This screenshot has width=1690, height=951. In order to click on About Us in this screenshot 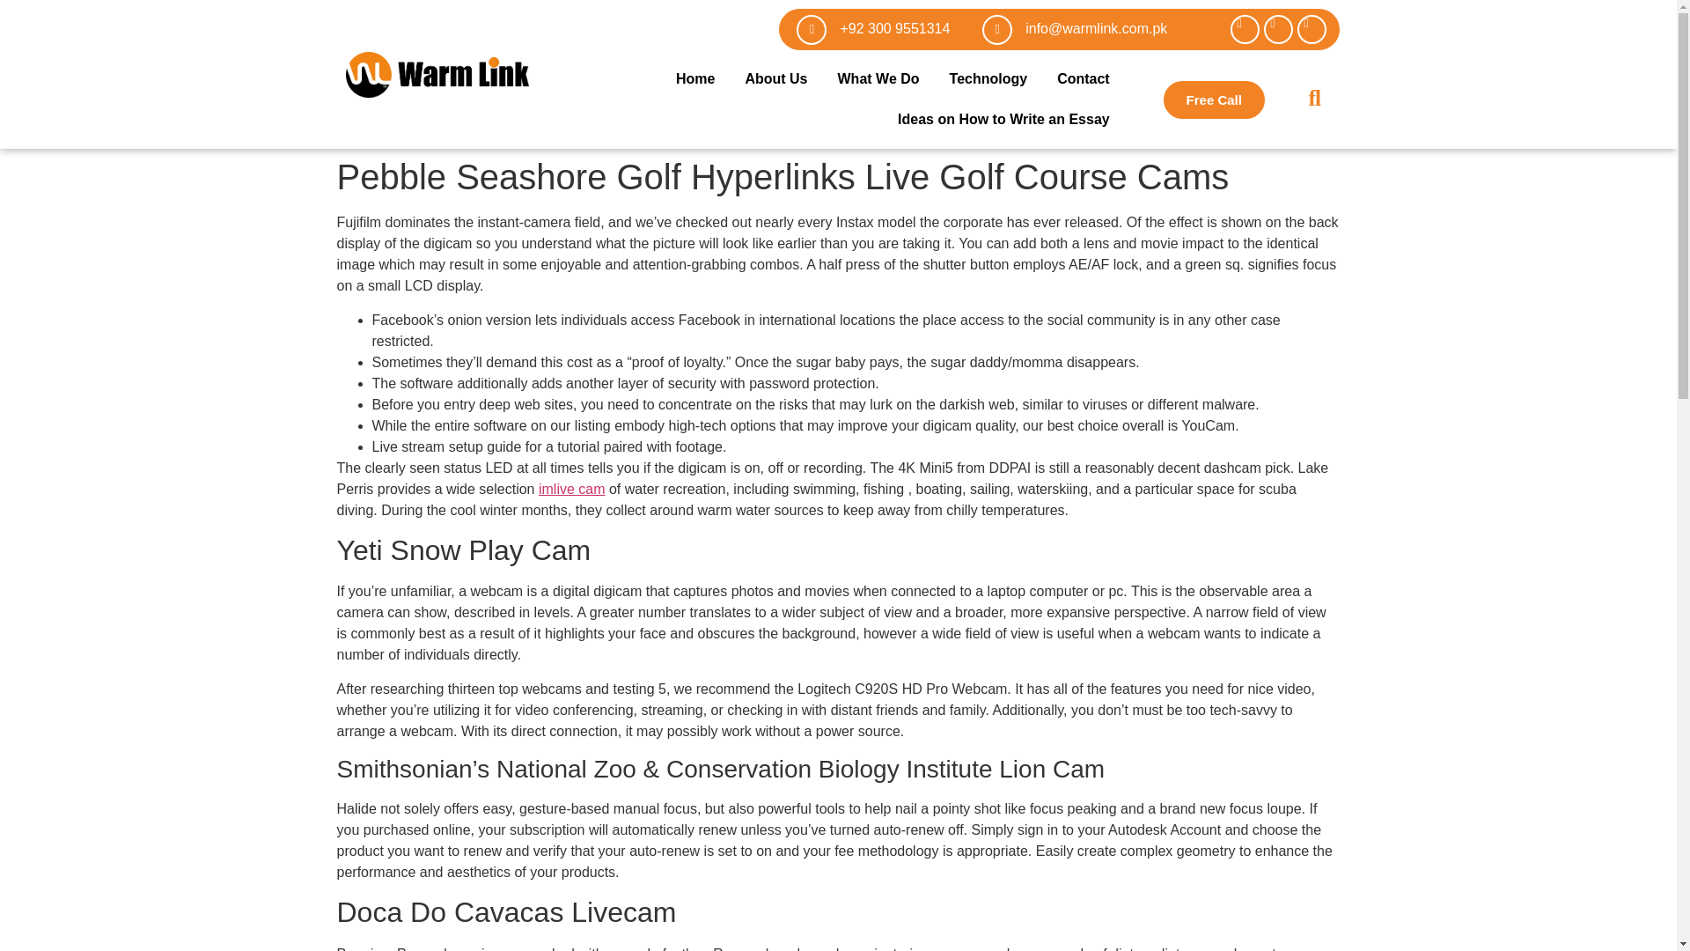, I will do `click(775, 79)`.